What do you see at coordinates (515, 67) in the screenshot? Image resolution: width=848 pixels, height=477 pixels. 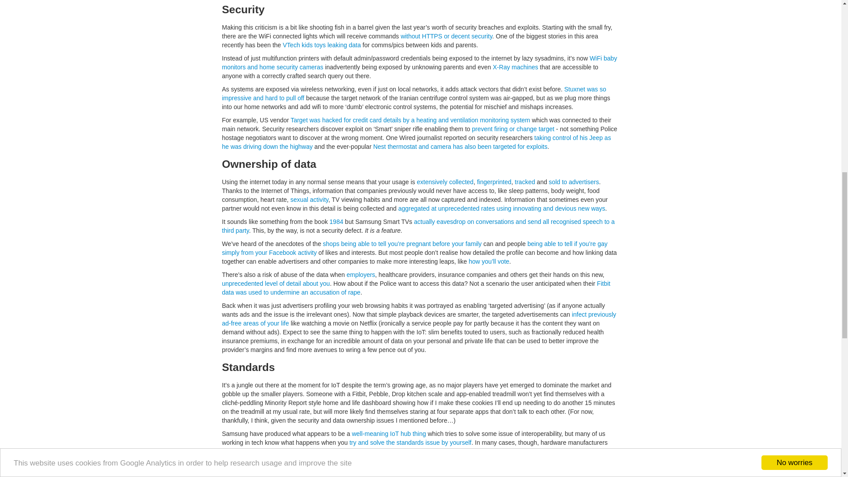 I see `X-Ray machines` at bounding box center [515, 67].